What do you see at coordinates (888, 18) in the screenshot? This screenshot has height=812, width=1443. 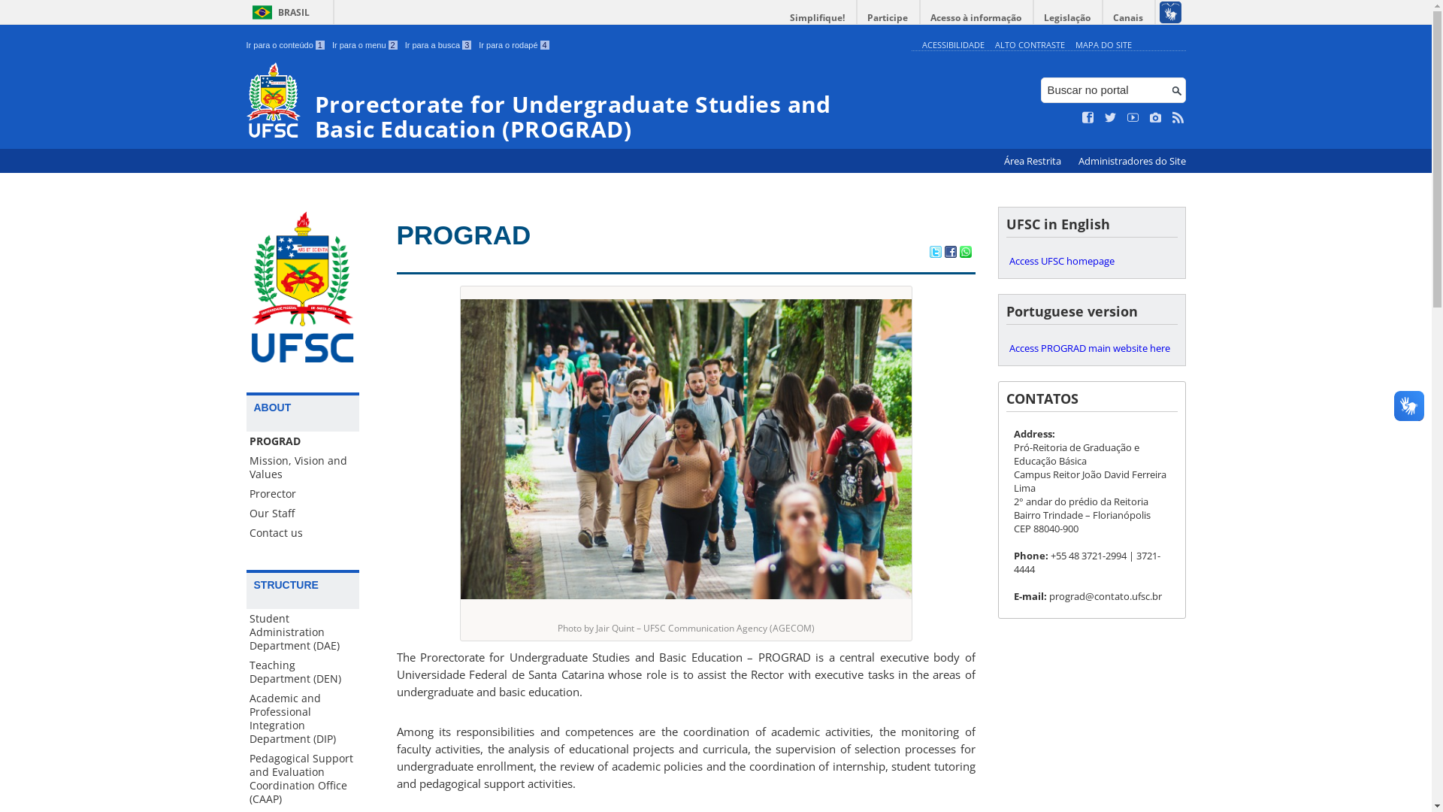 I see `Participe` at bounding box center [888, 18].